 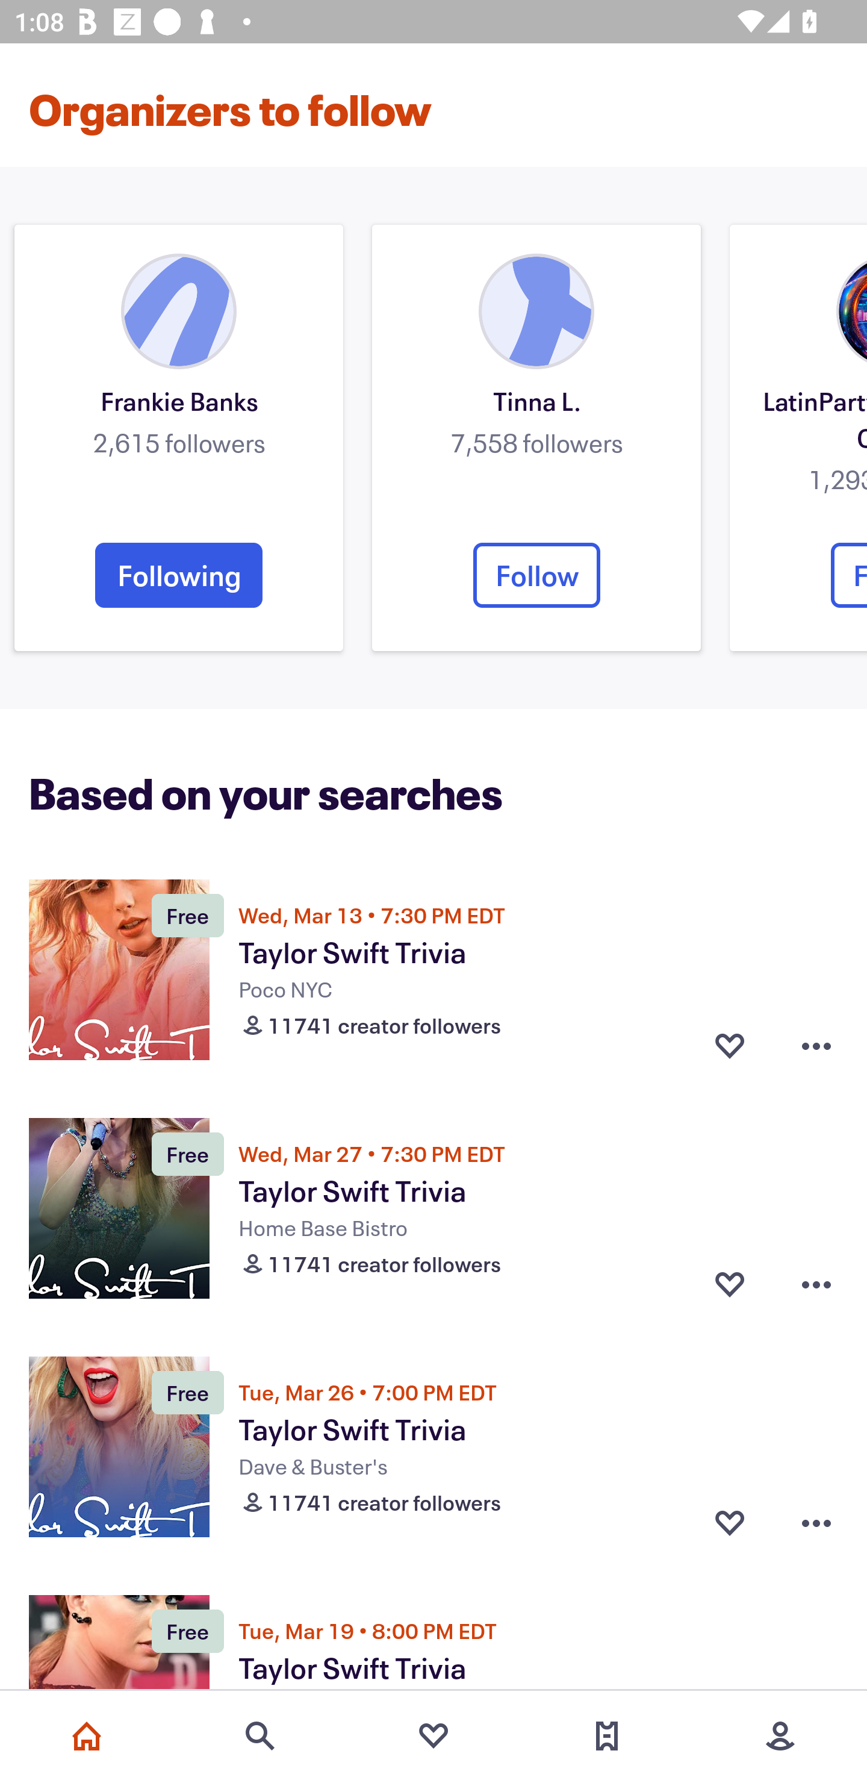 What do you see at coordinates (816, 1046) in the screenshot?
I see `Overflow menu button` at bounding box center [816, 1046].